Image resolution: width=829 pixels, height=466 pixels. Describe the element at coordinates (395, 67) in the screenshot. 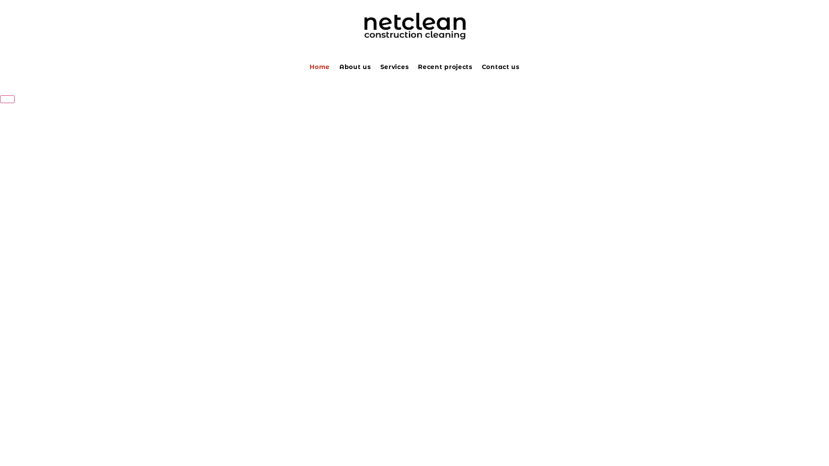

I see `Services` at that location.